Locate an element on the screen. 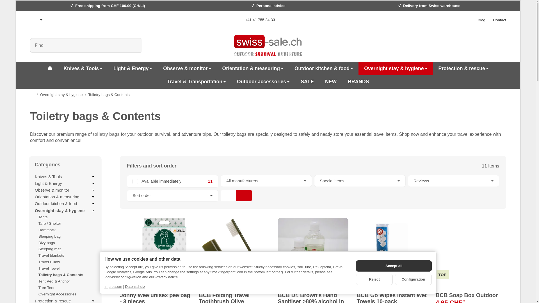 The width and height of the screenshot is (539, 303). Contact form is located at coordinates (499, 20).